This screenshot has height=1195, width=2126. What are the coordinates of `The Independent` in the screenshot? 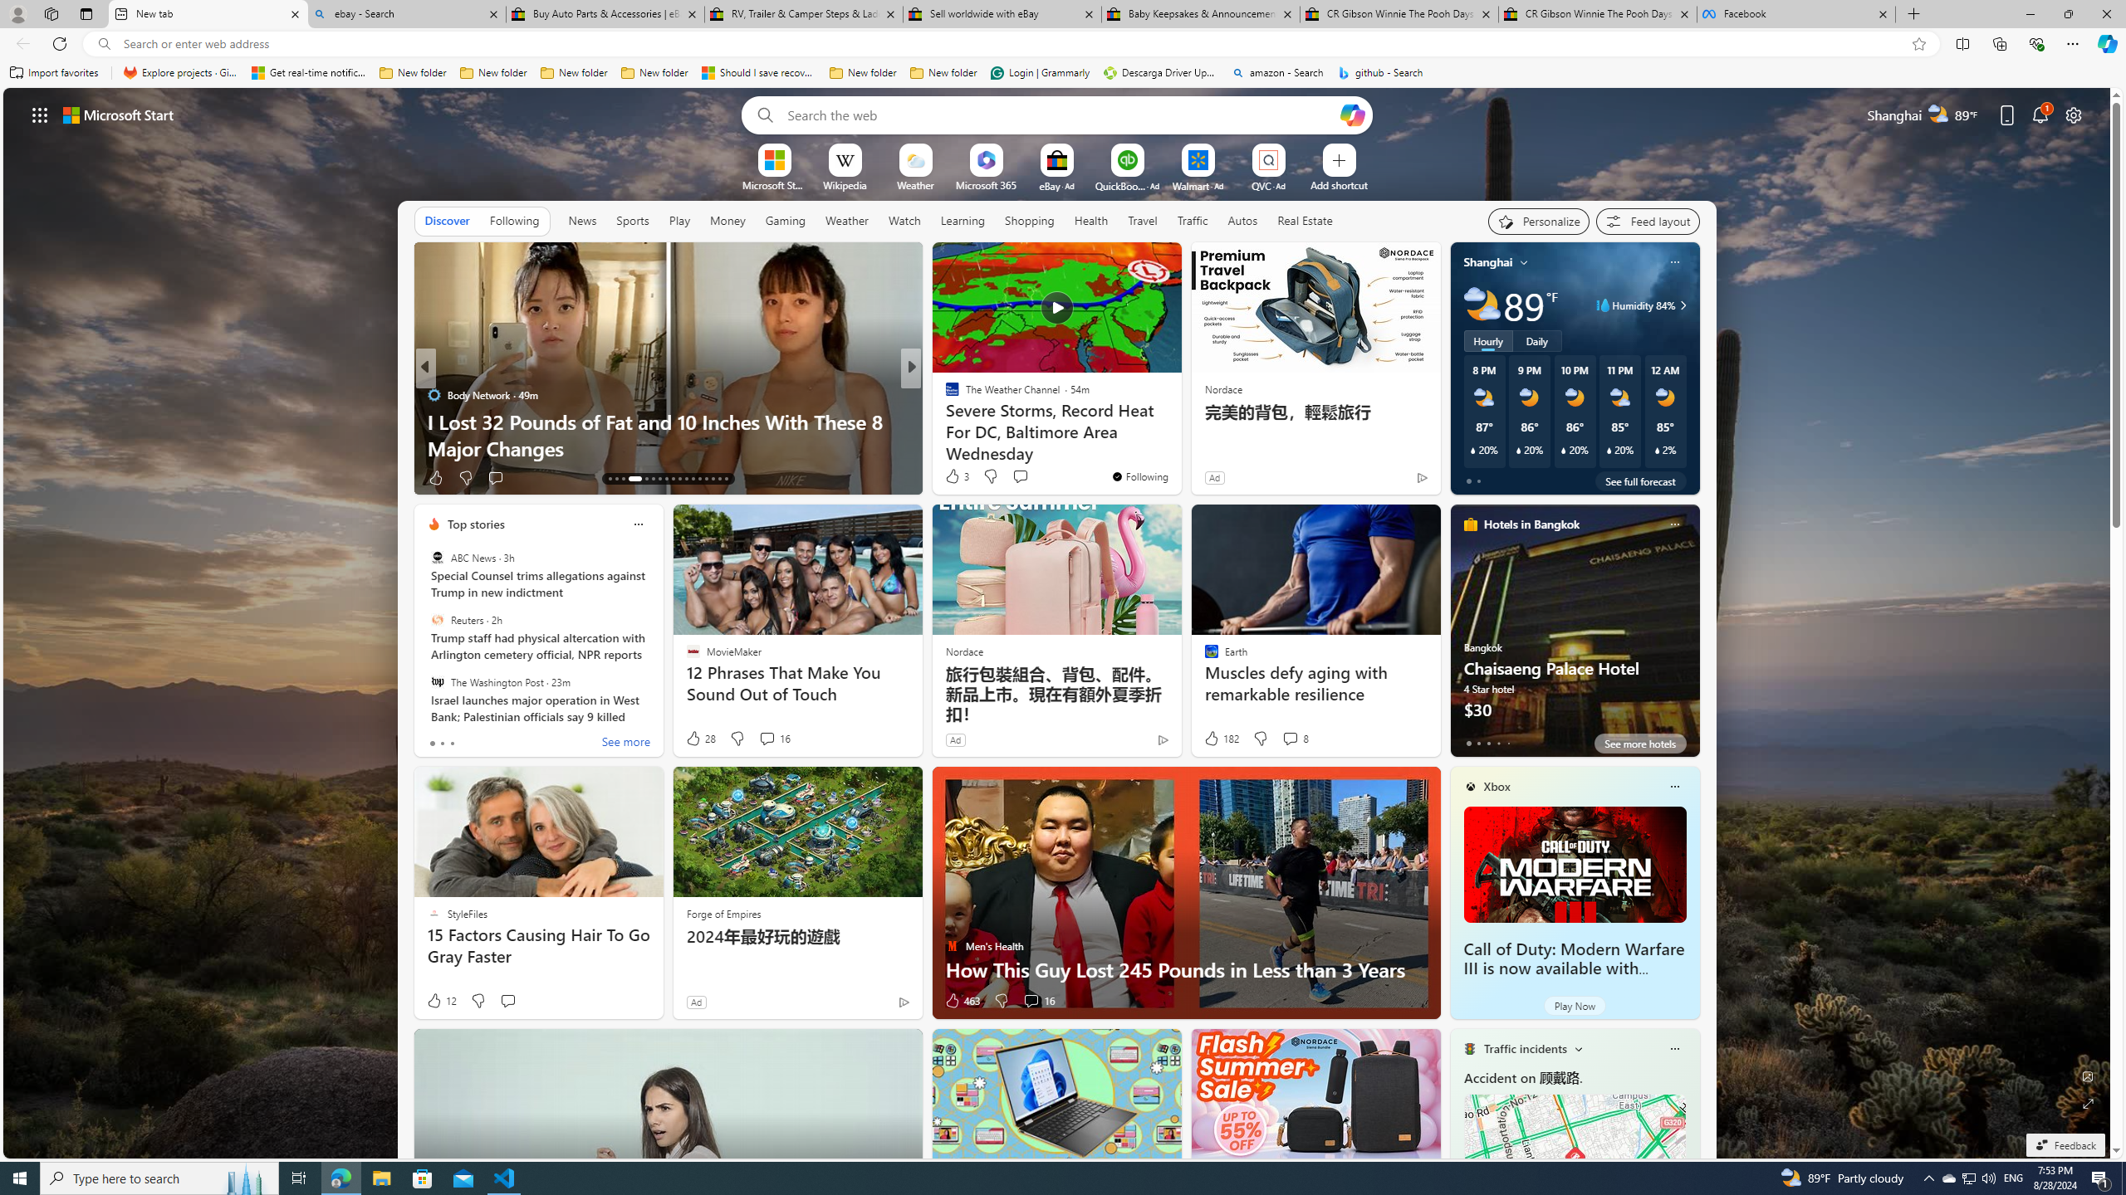 It's located at (434, 395).